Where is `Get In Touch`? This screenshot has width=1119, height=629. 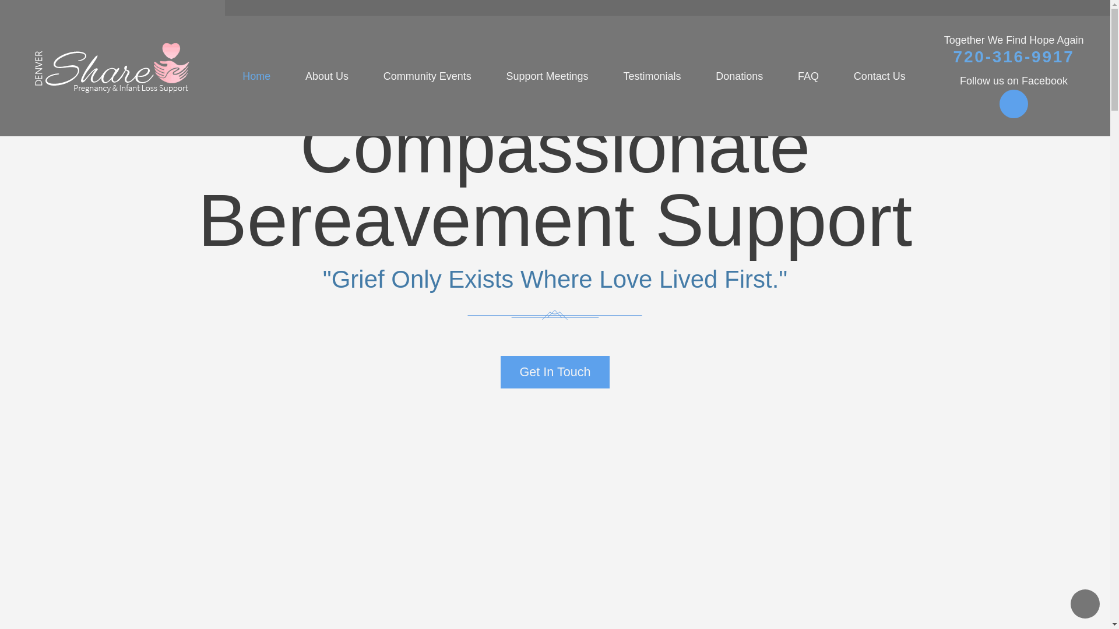 Get In Touch is located at coordinates (555, 372).